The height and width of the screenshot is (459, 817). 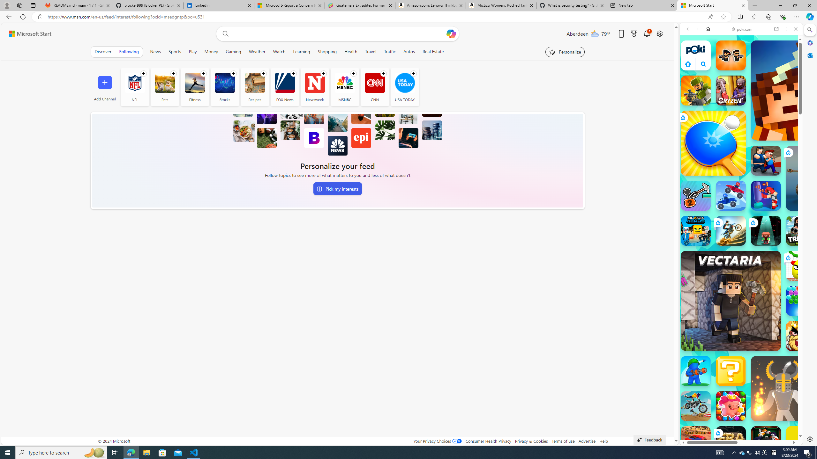 What do you see at coordinates (696, 91) in the screenshot?
I see `Kour.io` at bounding box center [696, 91].